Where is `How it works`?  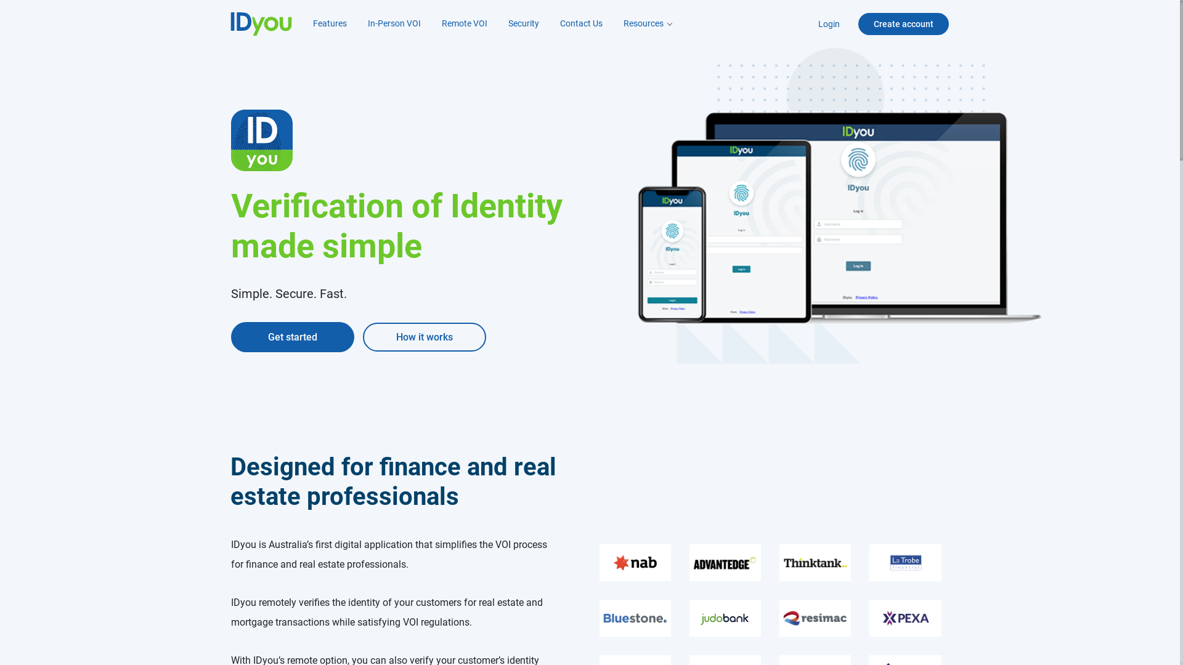 How it works is located at coordinates (424, 337).